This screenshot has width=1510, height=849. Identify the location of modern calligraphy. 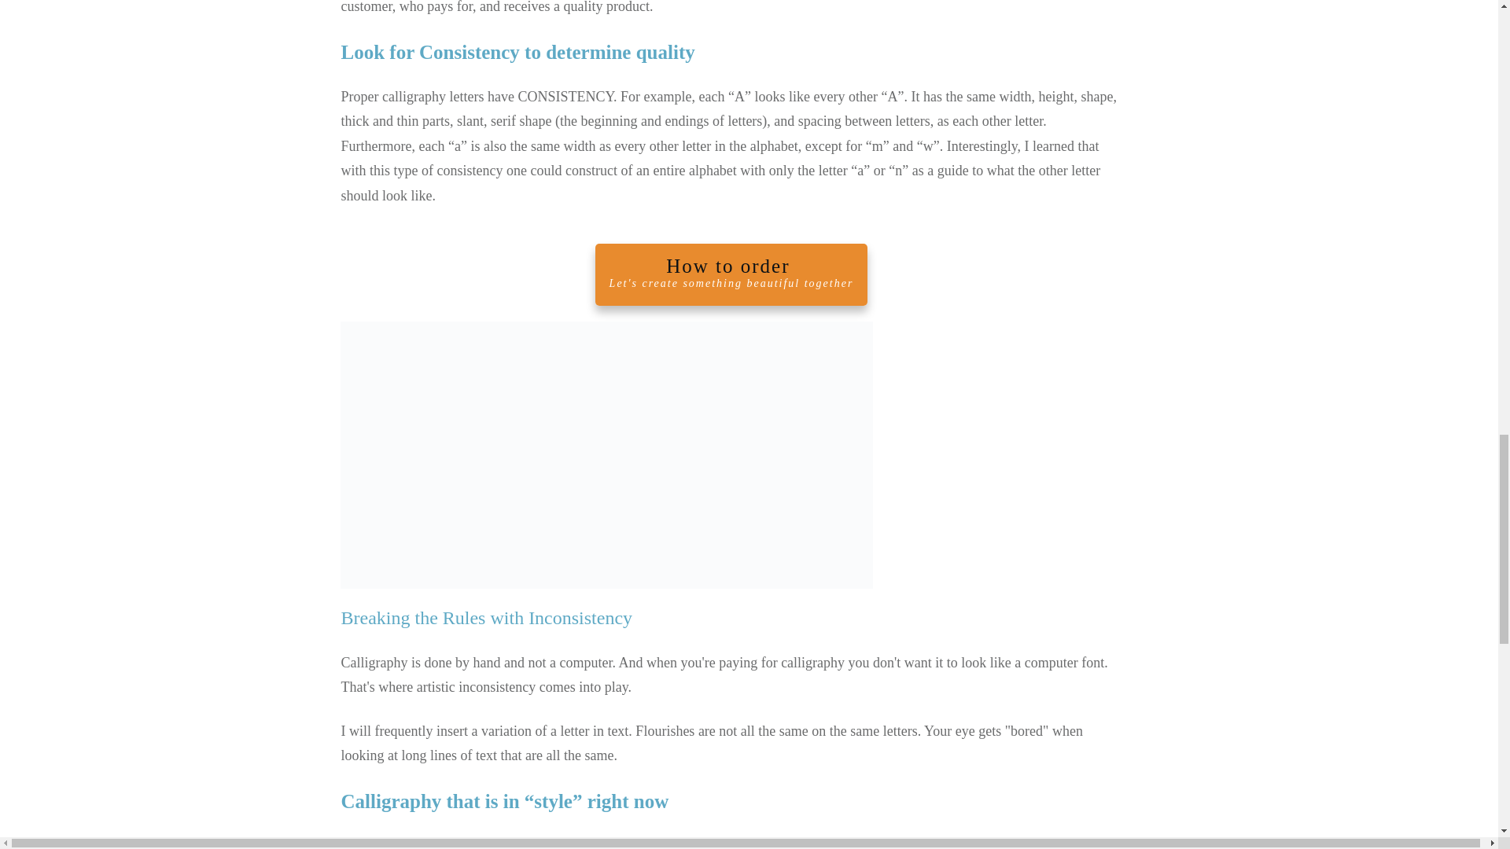
(606, 455).